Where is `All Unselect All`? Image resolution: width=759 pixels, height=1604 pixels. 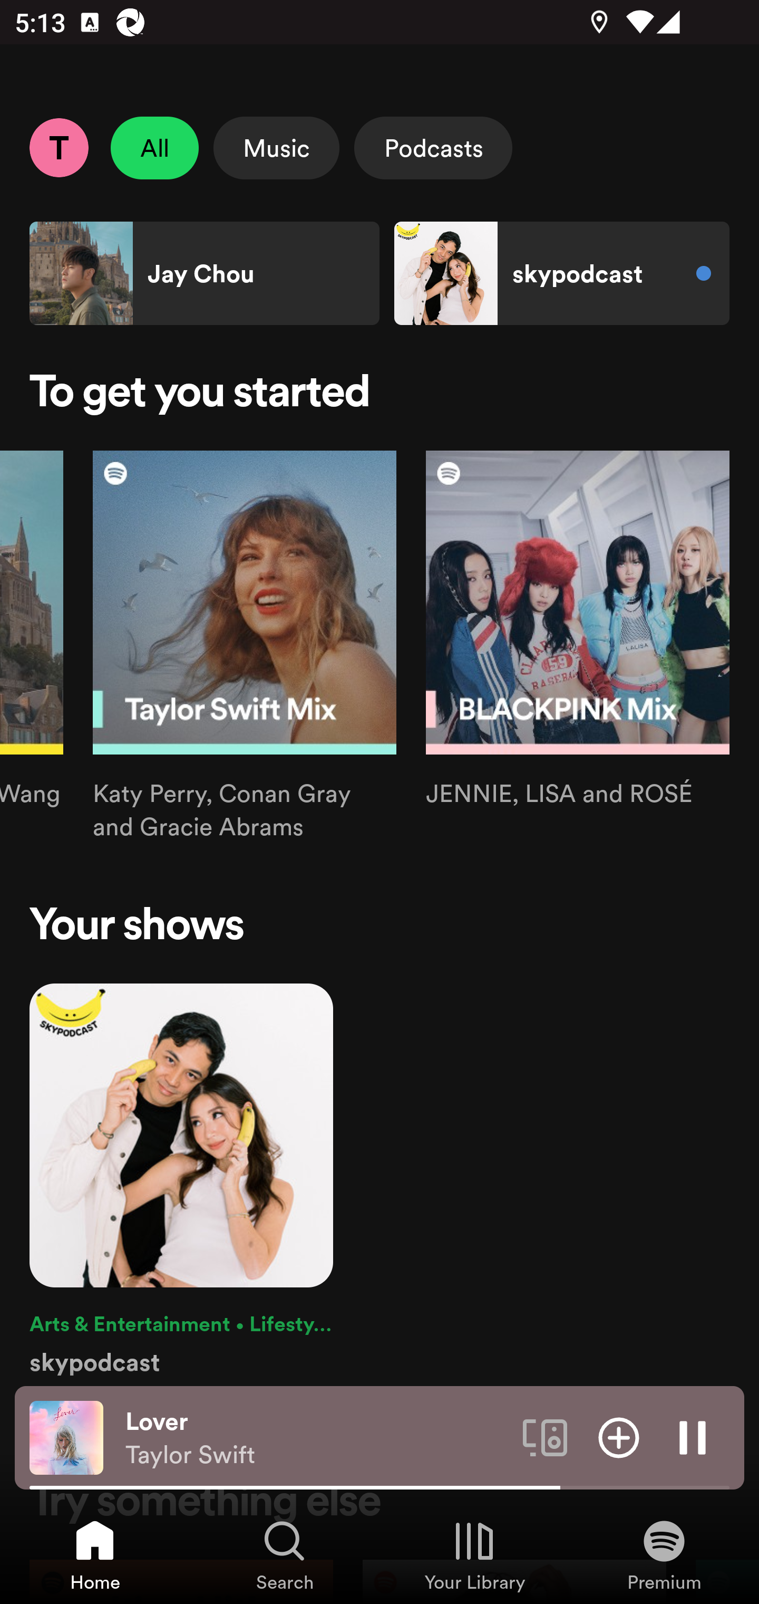
All Unselect All is located at coordinates (155, 148).